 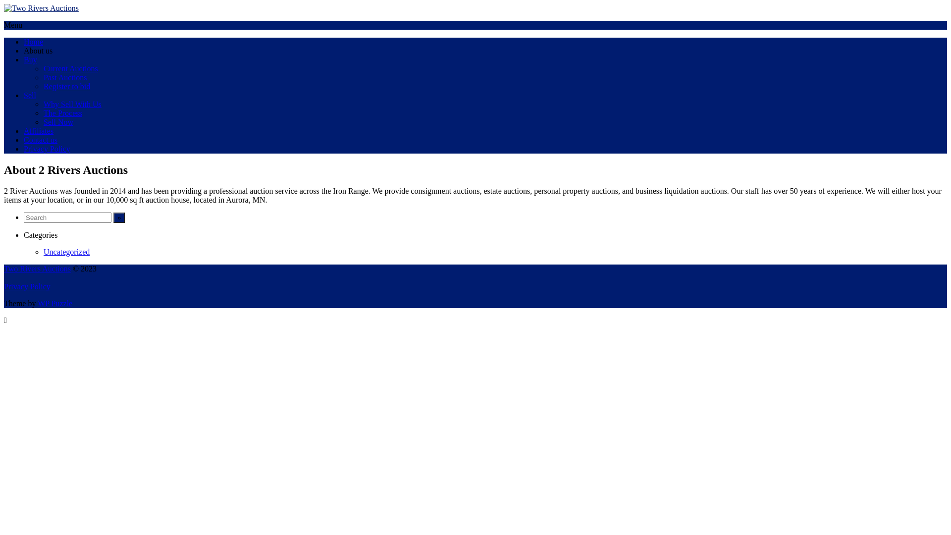 I want to click on Uncategorized, so click(x=66, y=252).